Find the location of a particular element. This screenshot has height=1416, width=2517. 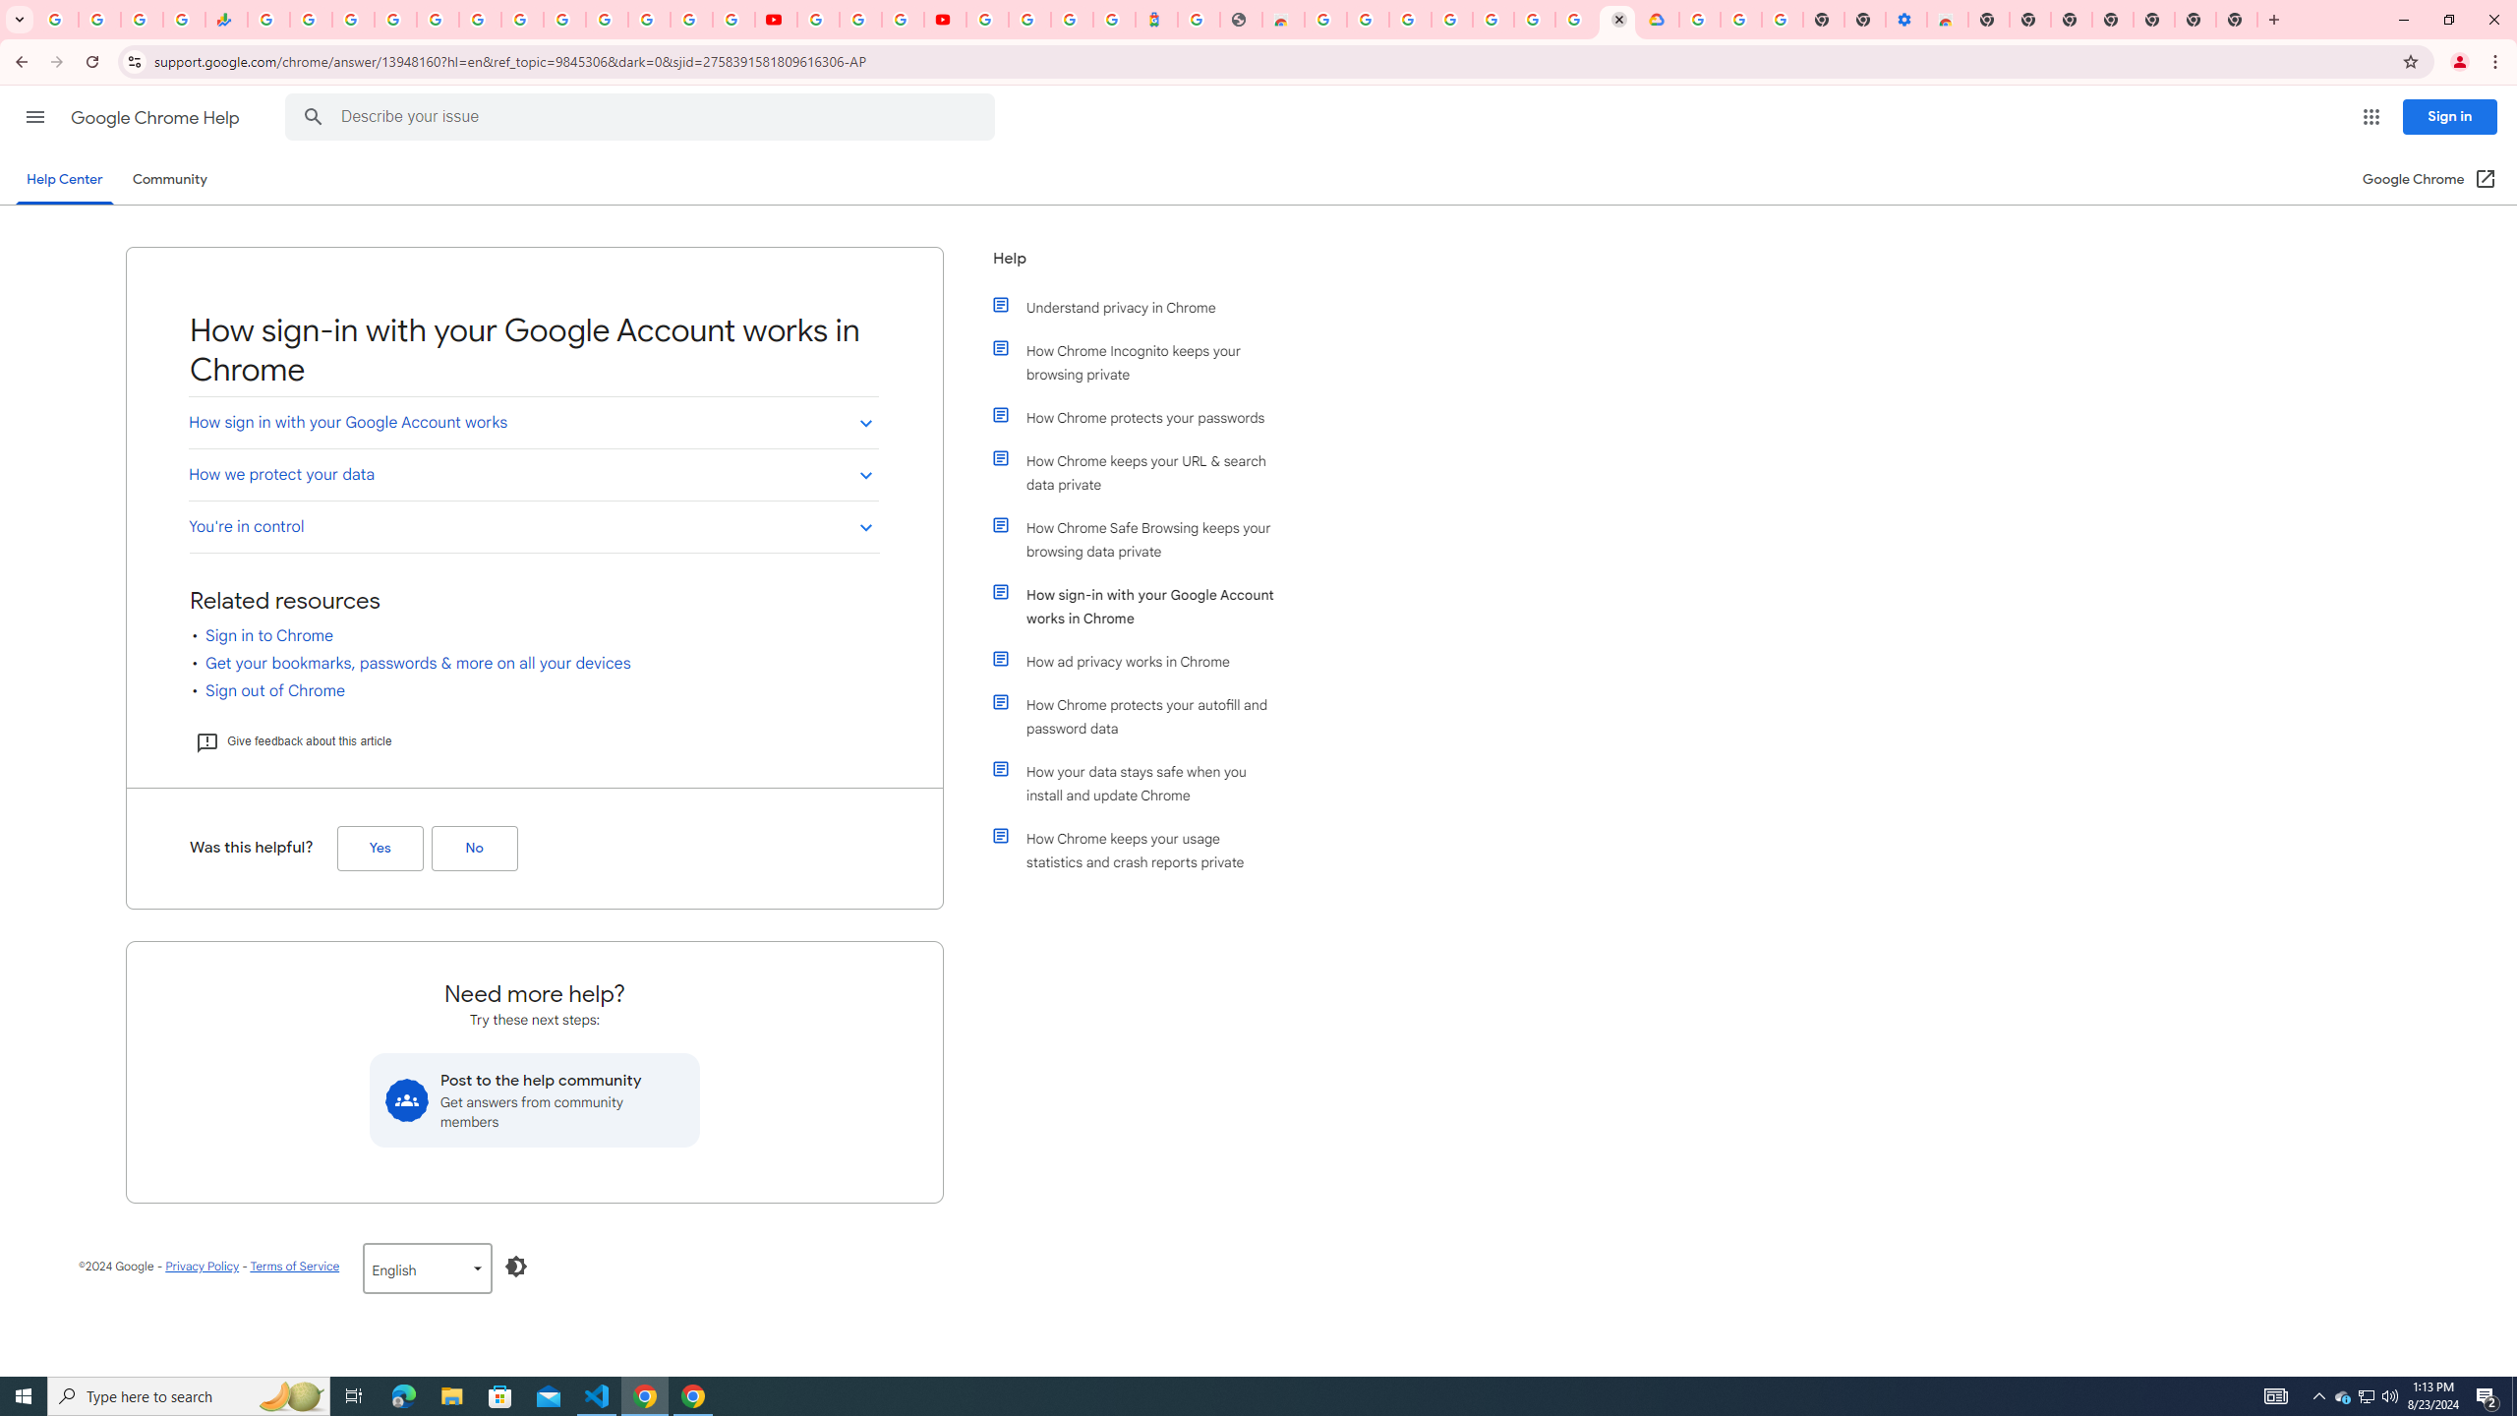

New Tab is located at coordinates (2236, 20).